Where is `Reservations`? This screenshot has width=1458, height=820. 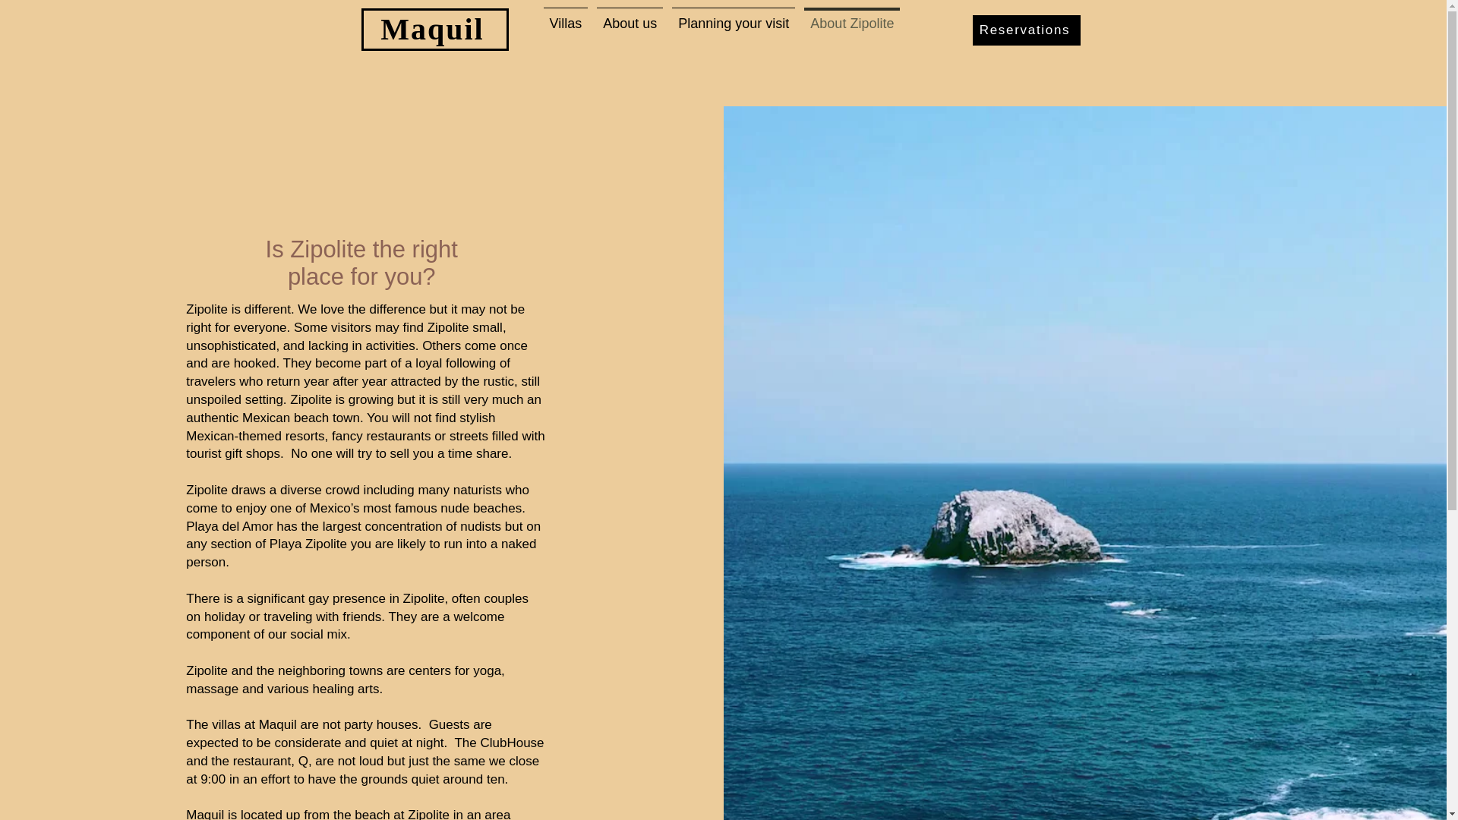
Reservations is located at coordinates (1026, 30).